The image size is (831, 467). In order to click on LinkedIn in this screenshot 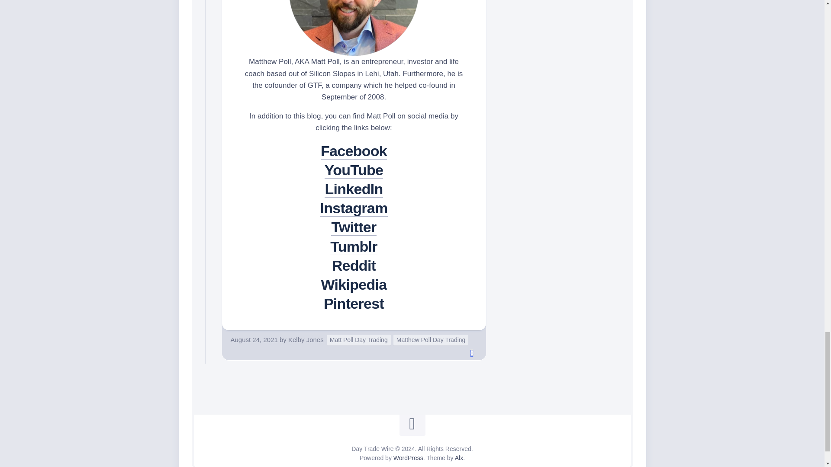, I will do `click(353, 189)`.